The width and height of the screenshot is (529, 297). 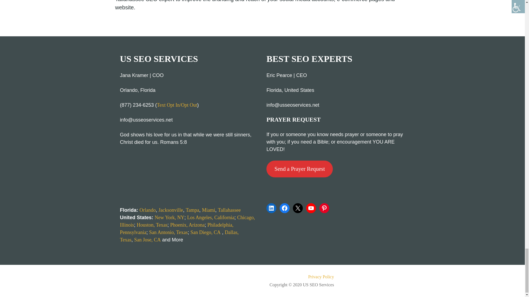 What do you see at coordinates (147, 210) in the screenshot?
I see `Orlando` at bounding box center [147, 210].